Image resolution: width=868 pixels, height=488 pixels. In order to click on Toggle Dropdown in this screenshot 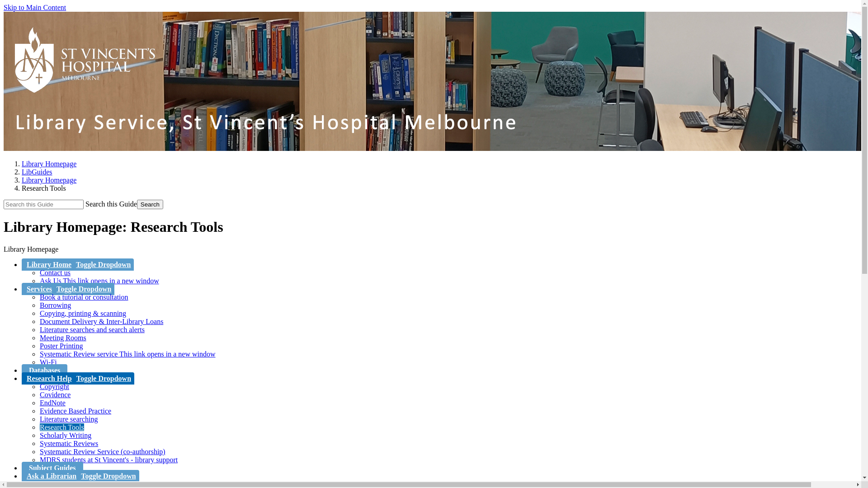, I will do `click(85, 289)`.